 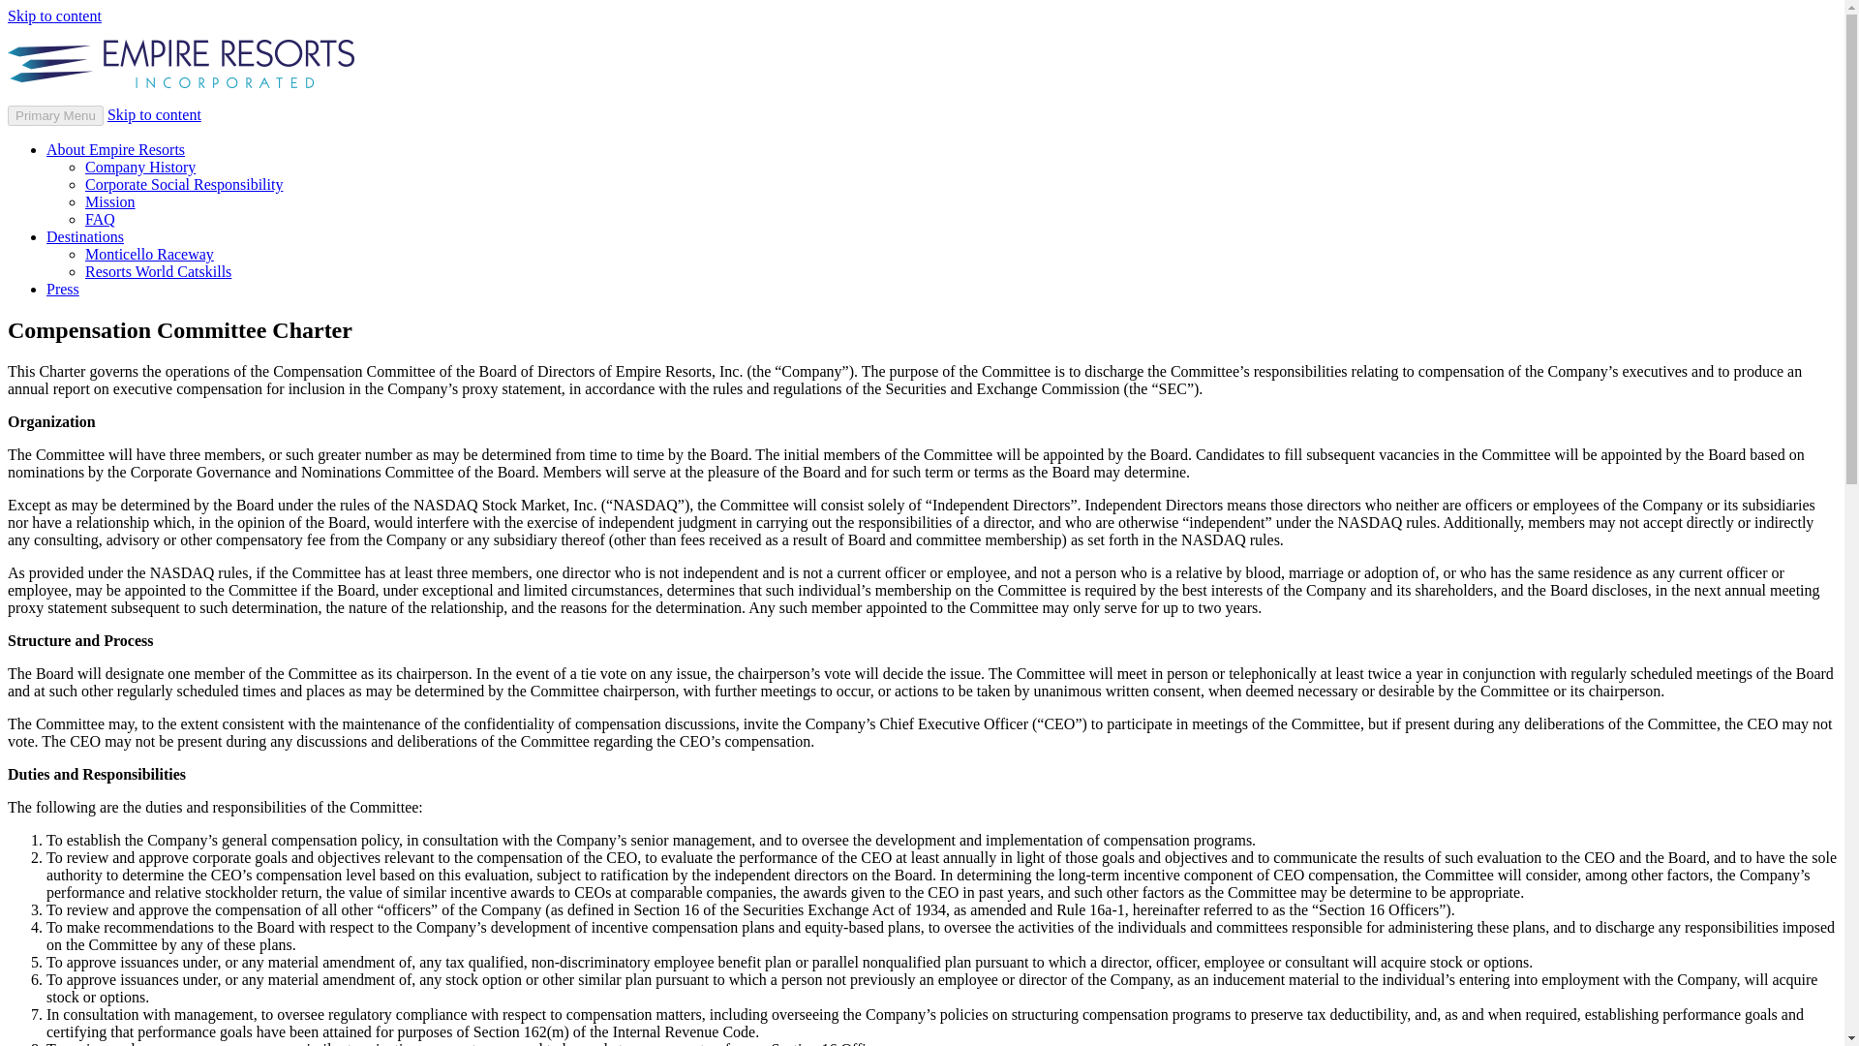 I want to click on Primary Menu, so click(x=55, y=115).